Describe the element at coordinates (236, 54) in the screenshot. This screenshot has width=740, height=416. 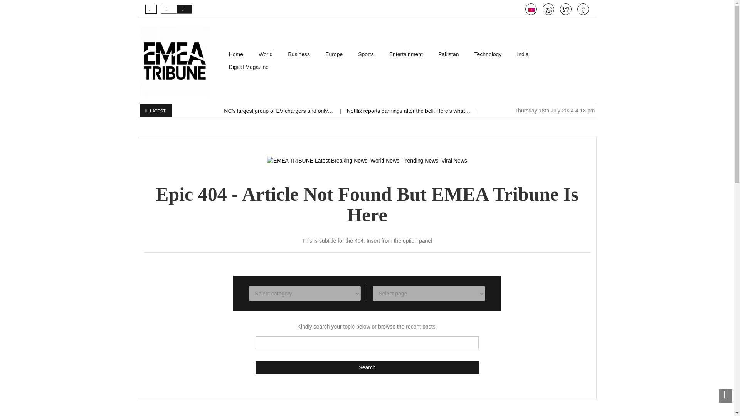
I see `Home` at that location.